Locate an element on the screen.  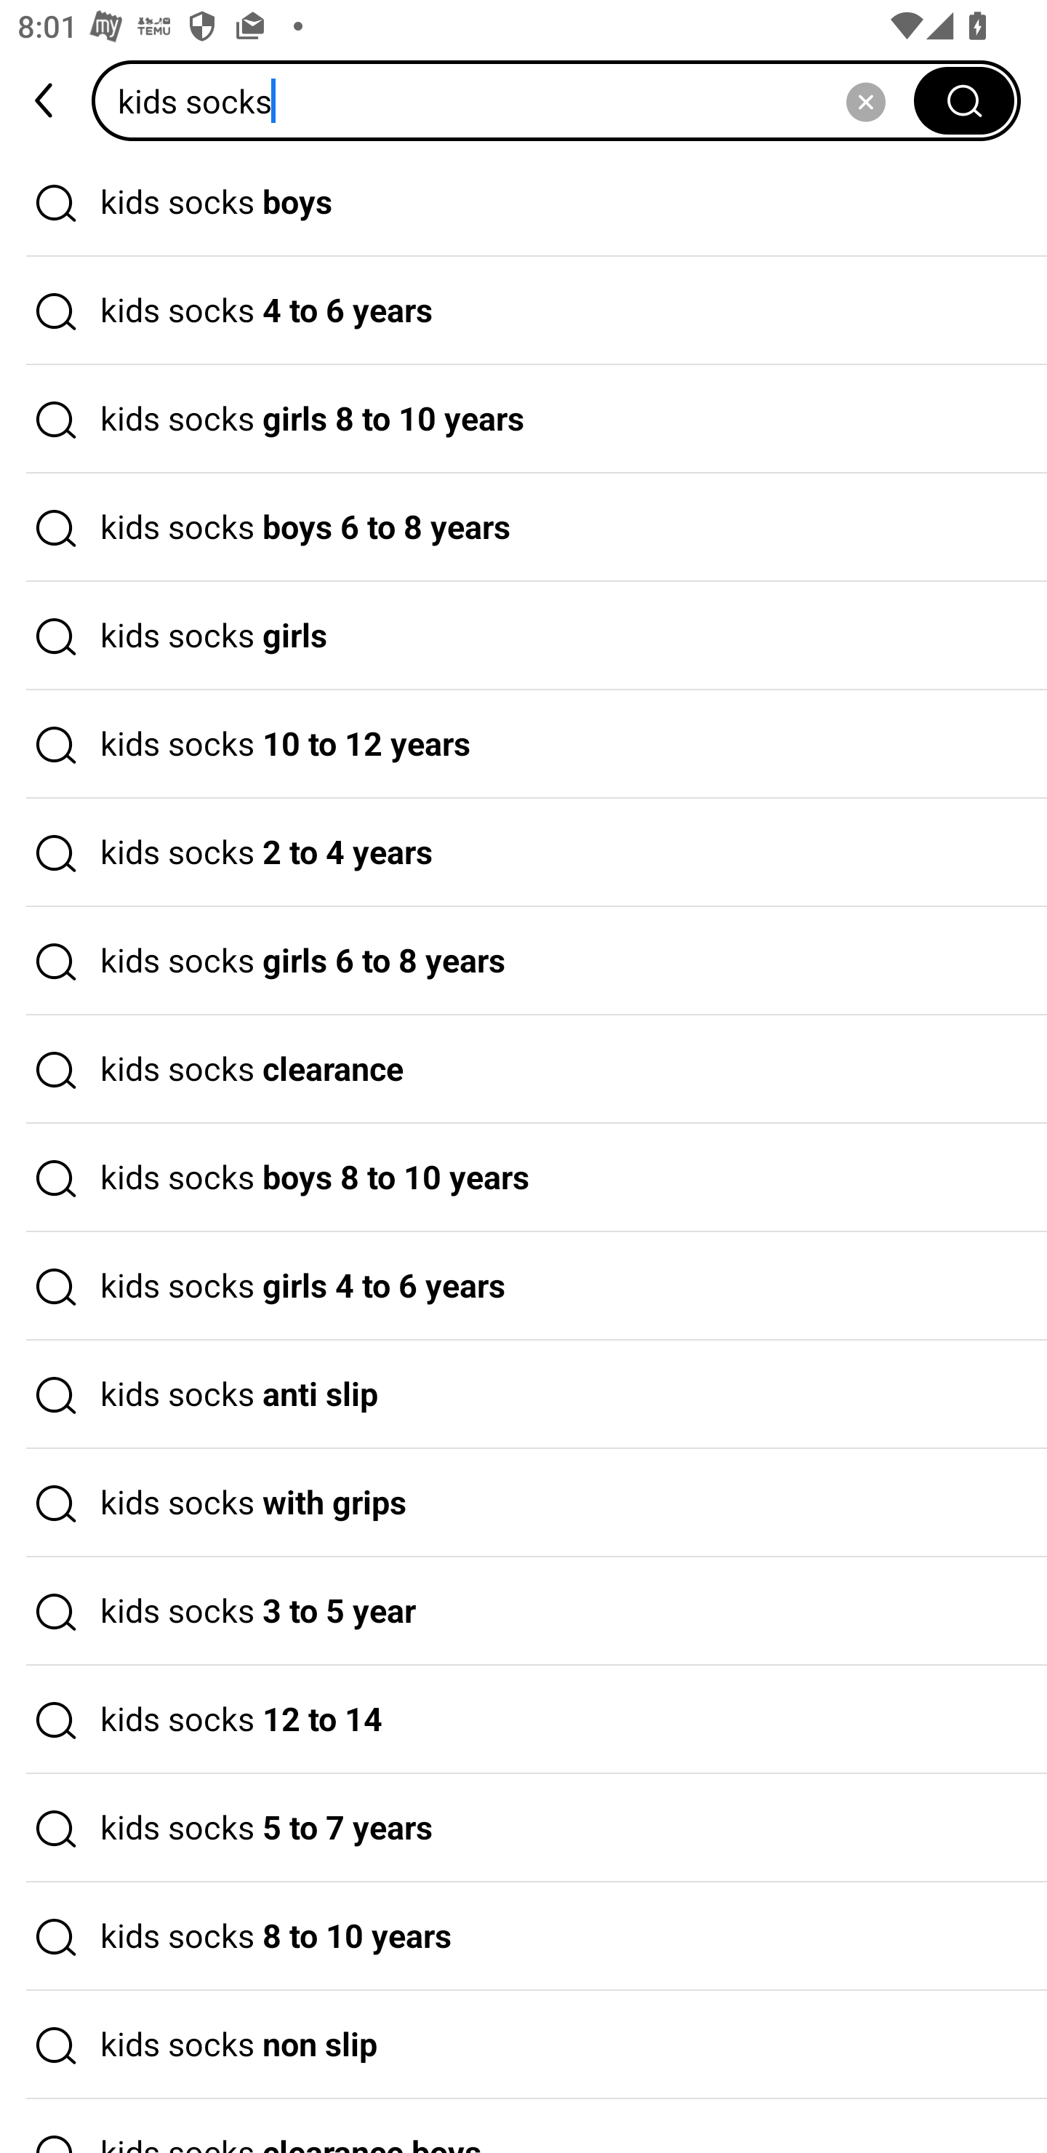
kids socks is located at coordinates (511, 100).